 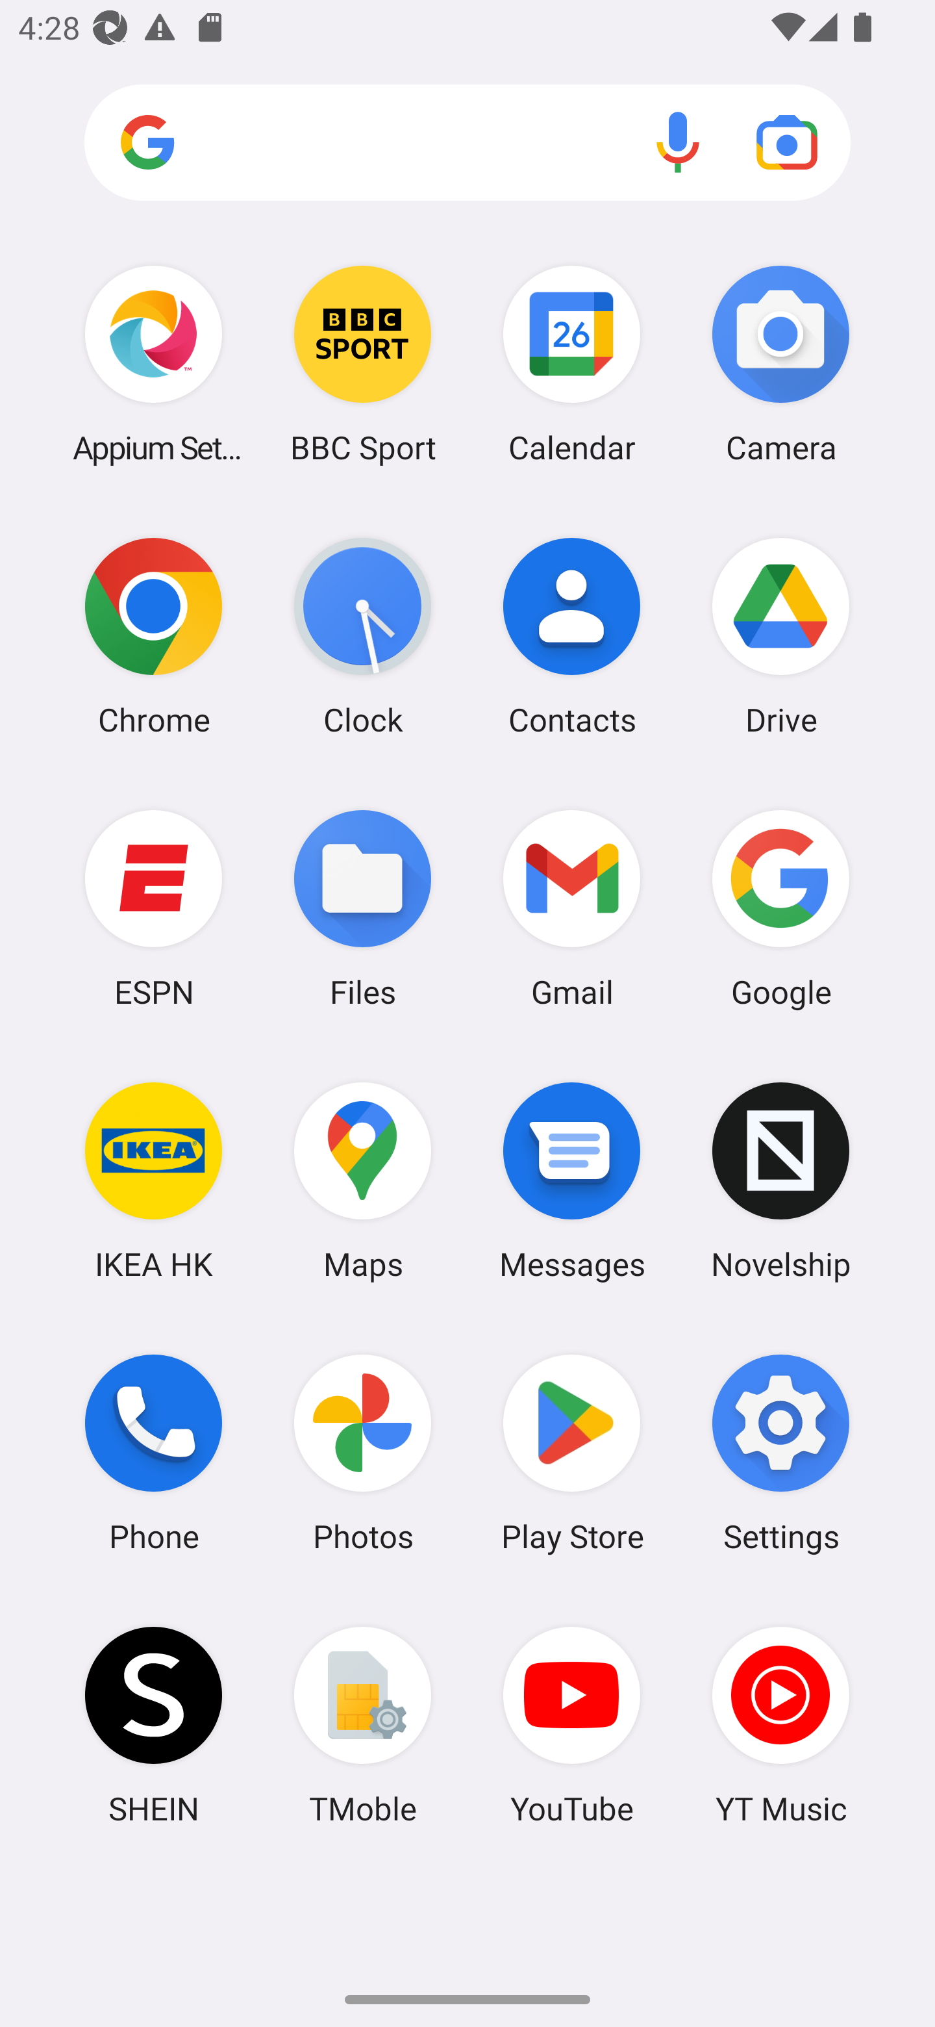 What do you see at coordinates (153, 364) in the screenshot?
I see `Appium Settings` at bounding box center [153, 364].